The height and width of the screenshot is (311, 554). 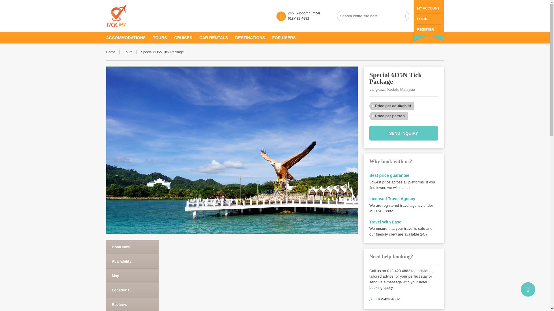 What do you see at coordinates (404, 133) in the screenshot?
I see `SEND INQUIRY` at bounding box center [404, 133].